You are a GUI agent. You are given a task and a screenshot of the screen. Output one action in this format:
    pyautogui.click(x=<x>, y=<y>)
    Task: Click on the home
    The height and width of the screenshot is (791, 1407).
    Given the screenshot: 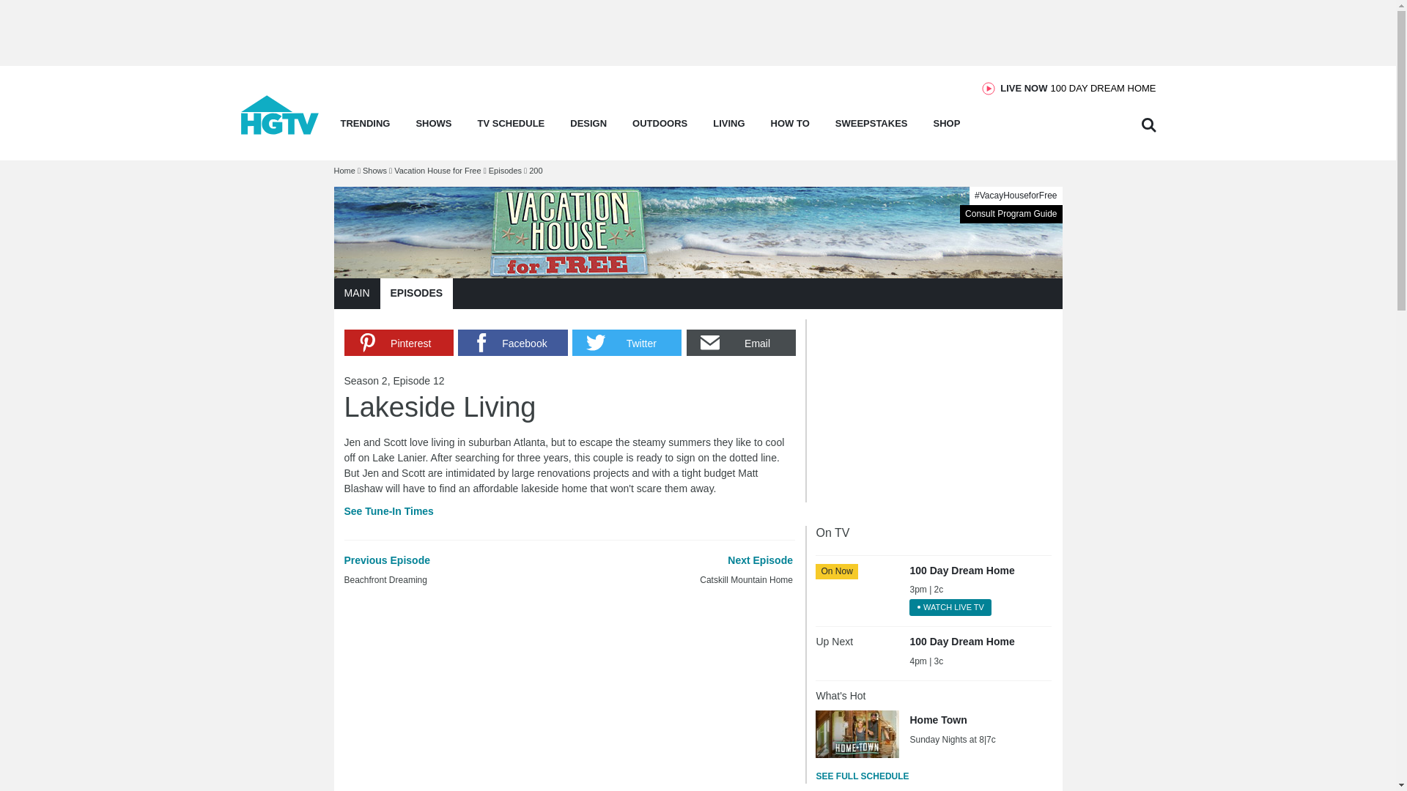 What is the action you would take?
    pyautogui.click(x=280, y=130)
    